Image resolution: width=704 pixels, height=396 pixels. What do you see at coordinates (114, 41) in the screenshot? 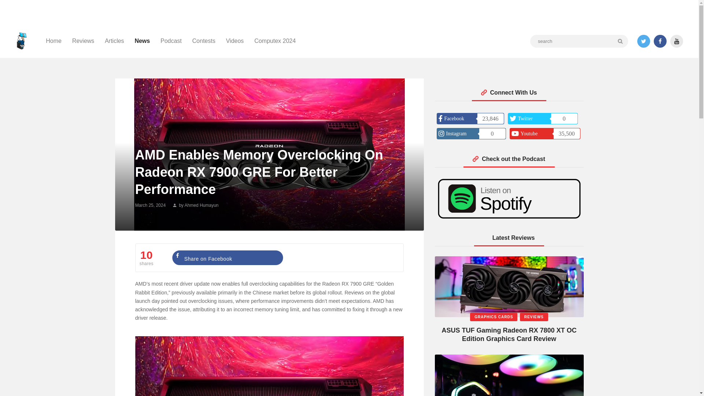
I see `Articles` at bounding box center [114, 41].